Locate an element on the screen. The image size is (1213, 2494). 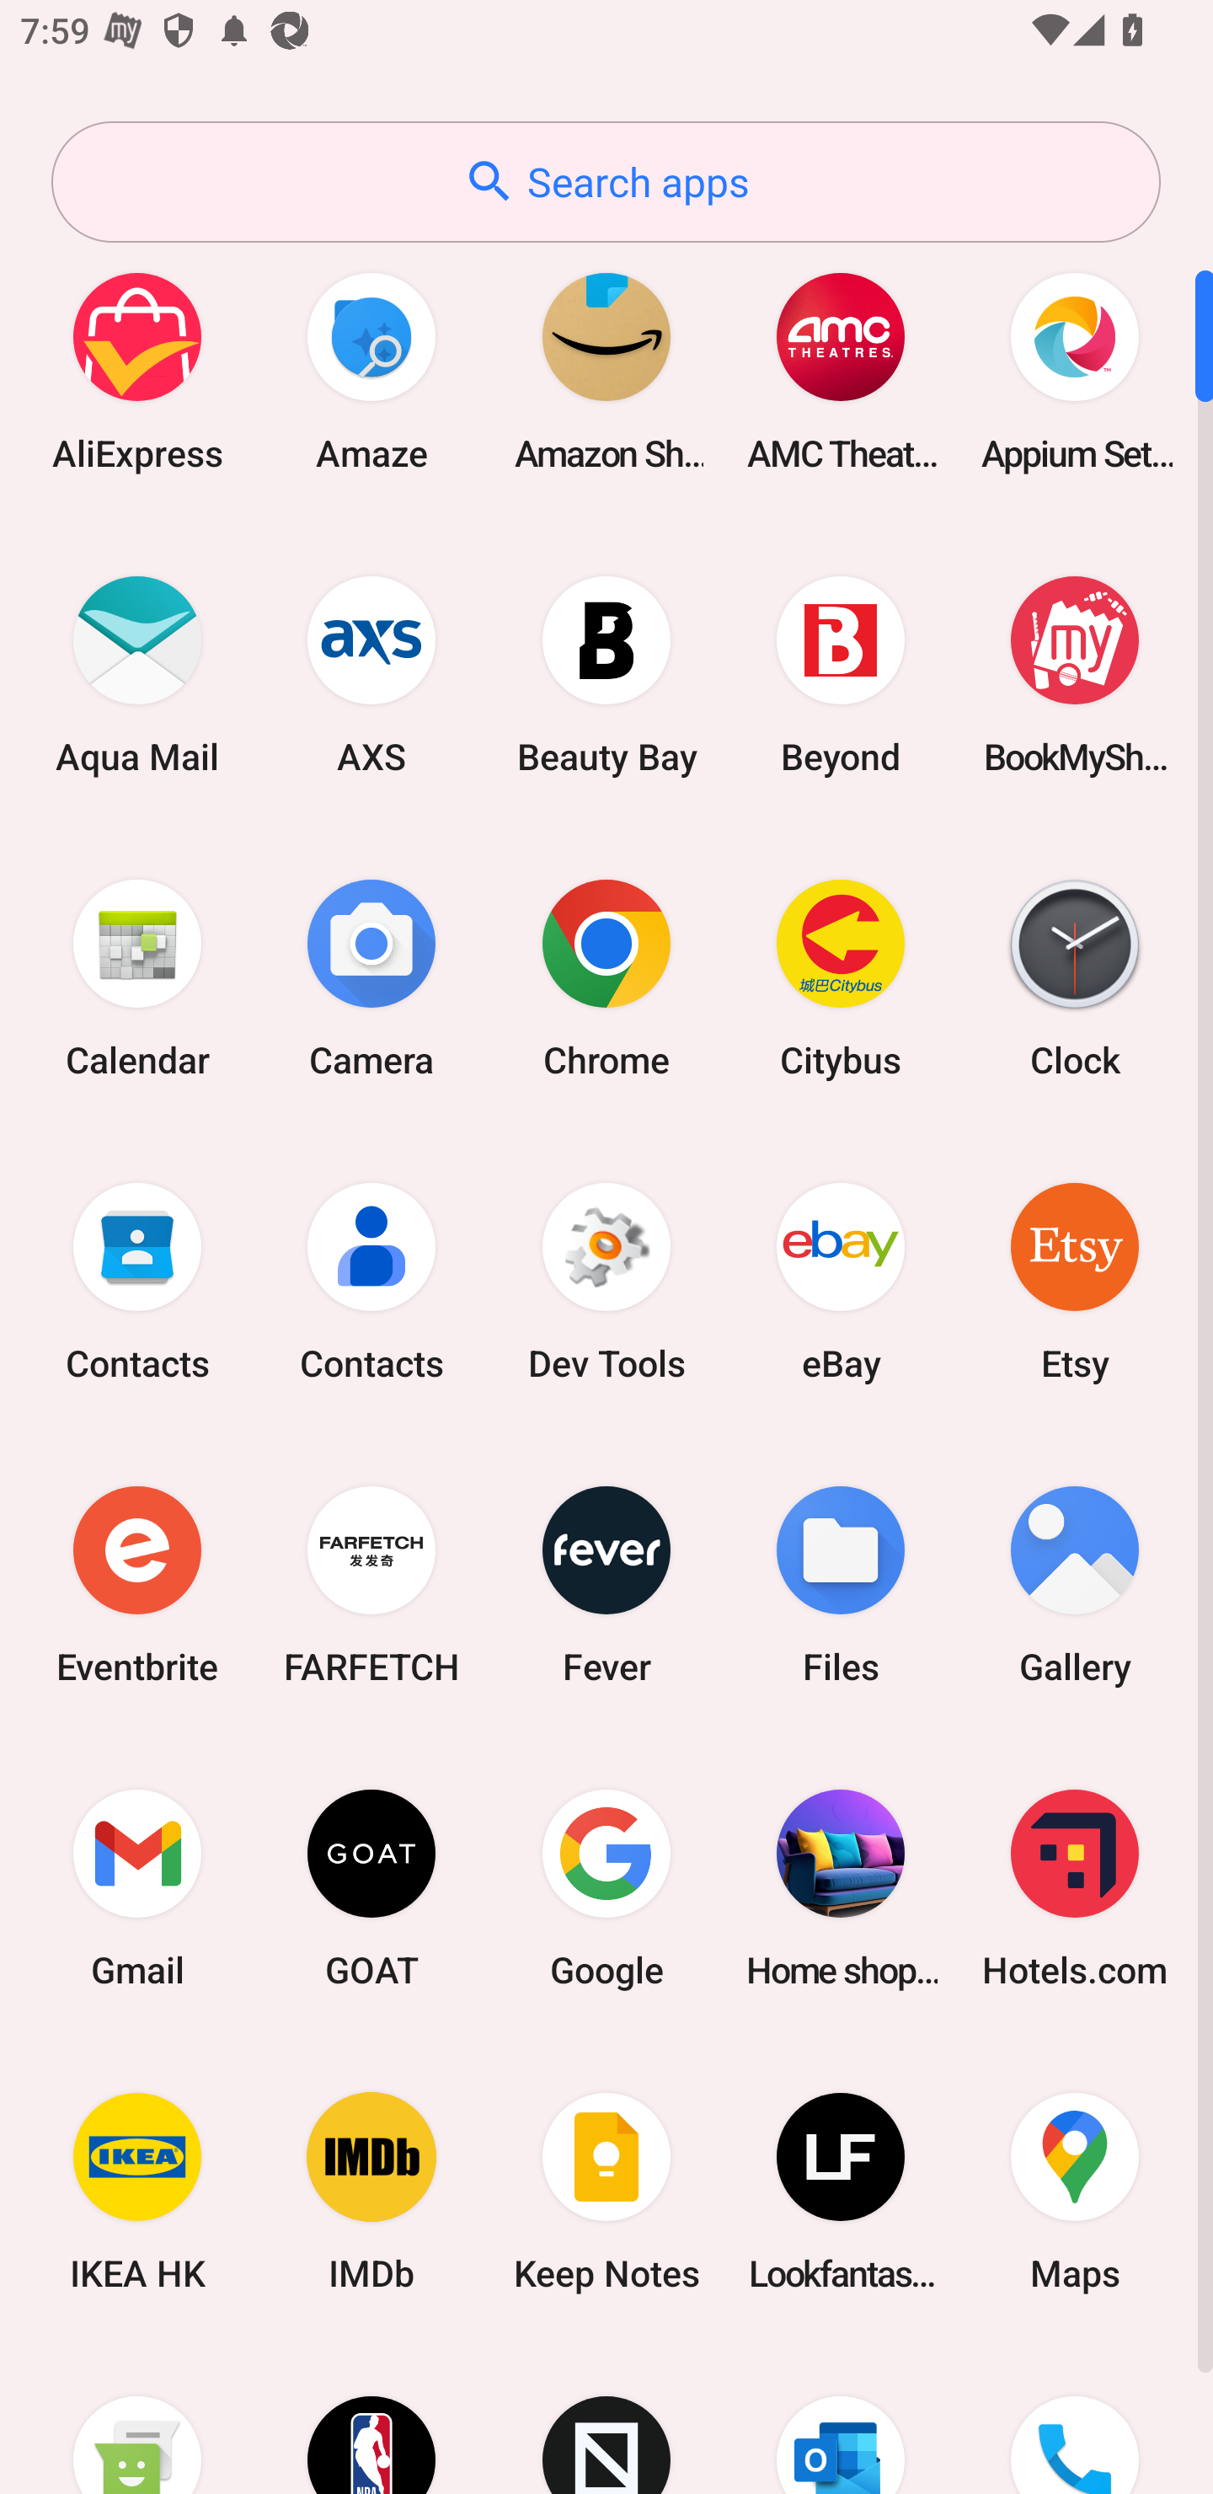
AXS is located at coordinates (371, 674).